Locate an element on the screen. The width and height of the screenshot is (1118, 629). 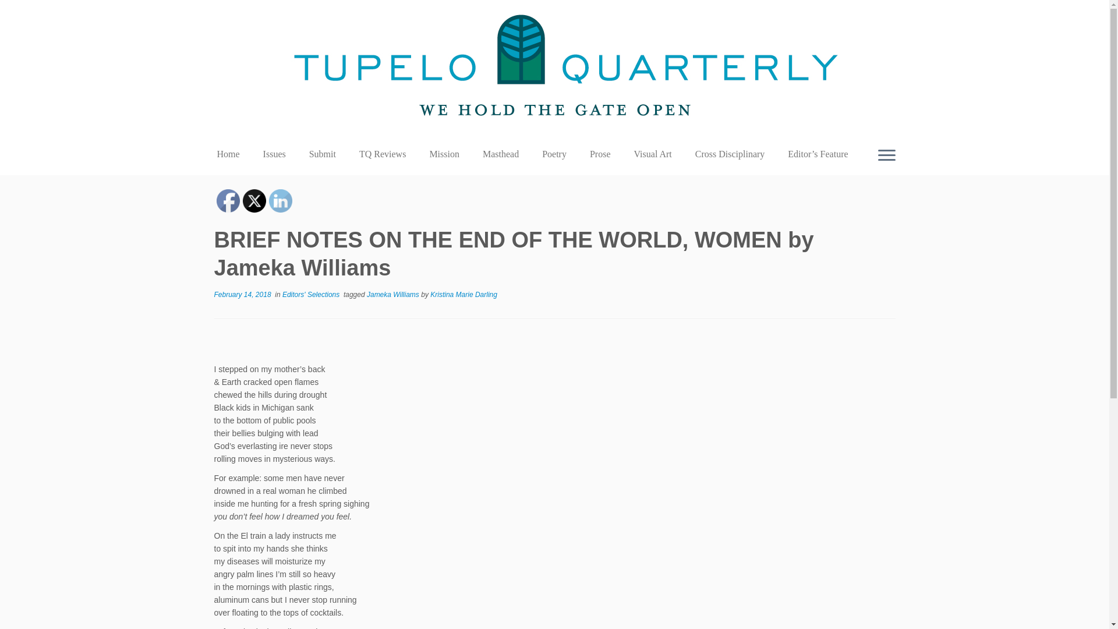
Cross Disciplinary is located at coordinates (730, 154).